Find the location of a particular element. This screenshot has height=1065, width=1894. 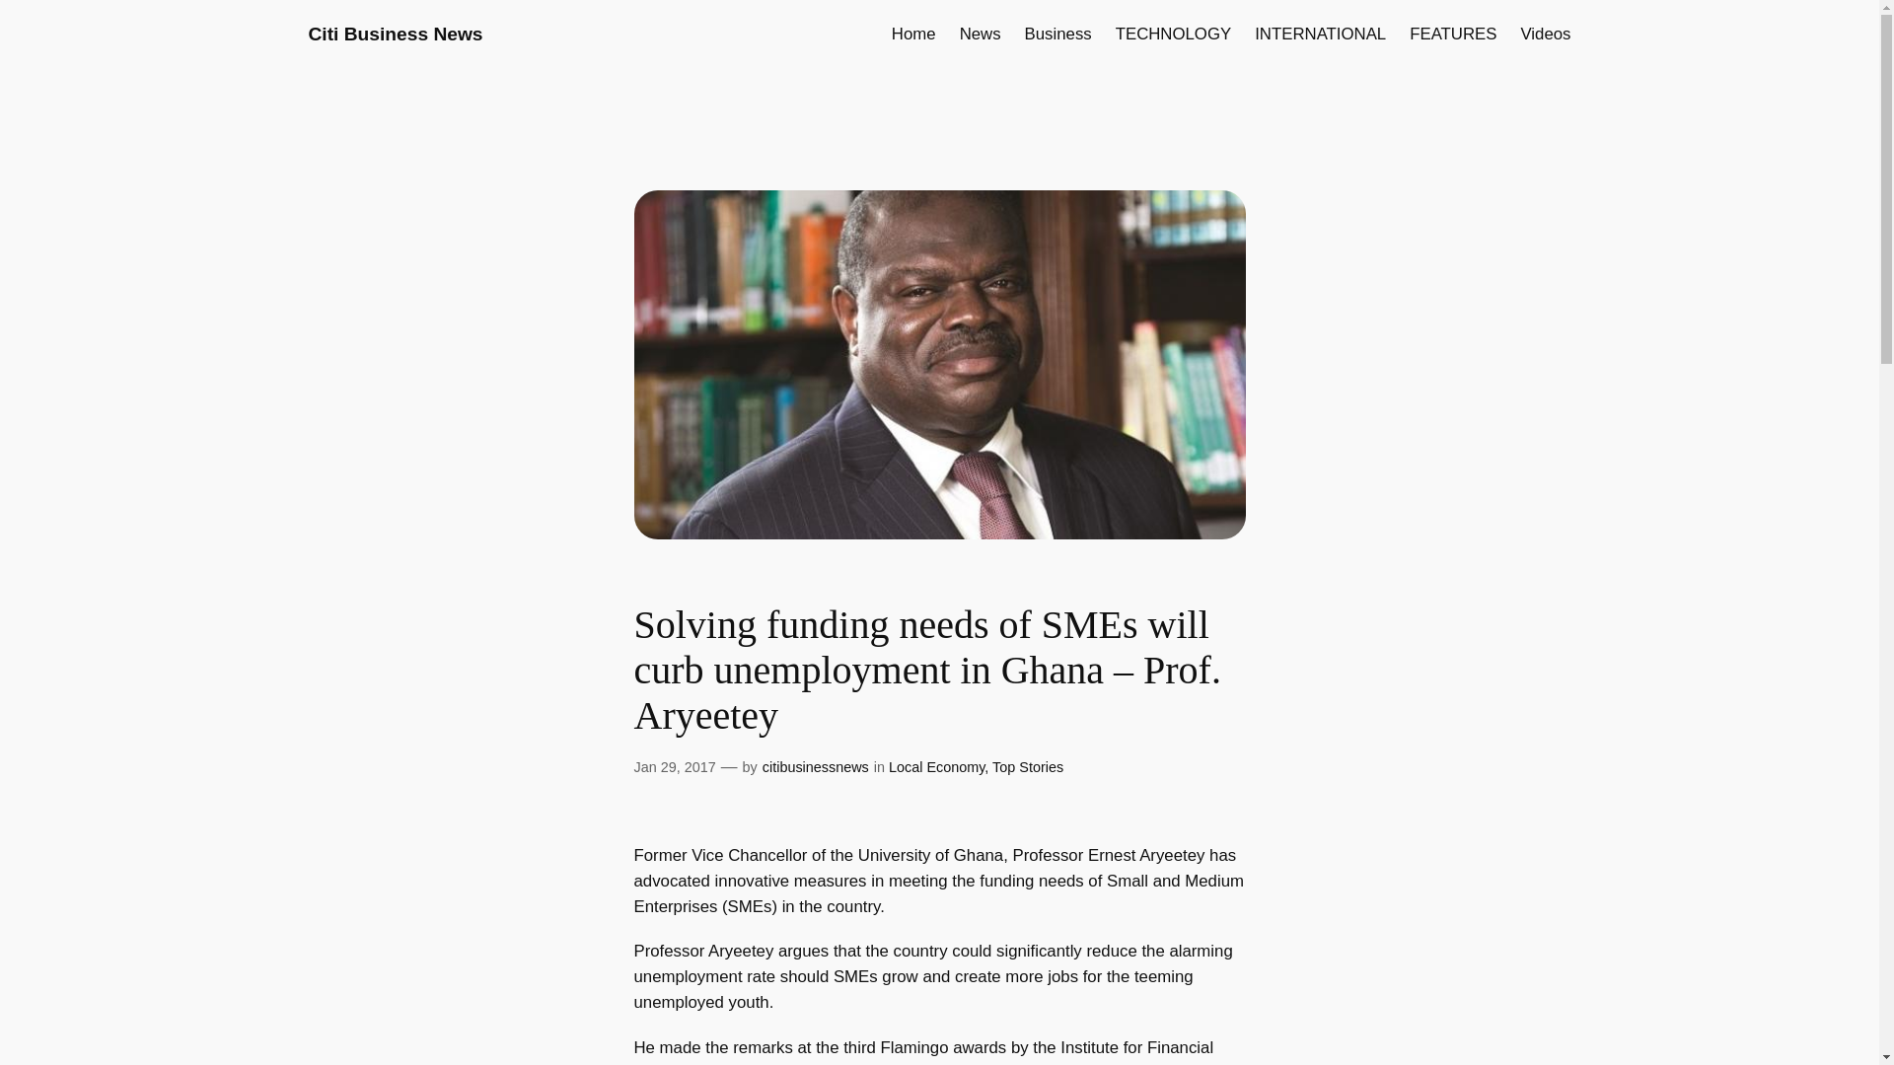

Jan 29, 2017 is located at coordinates (674, 767).